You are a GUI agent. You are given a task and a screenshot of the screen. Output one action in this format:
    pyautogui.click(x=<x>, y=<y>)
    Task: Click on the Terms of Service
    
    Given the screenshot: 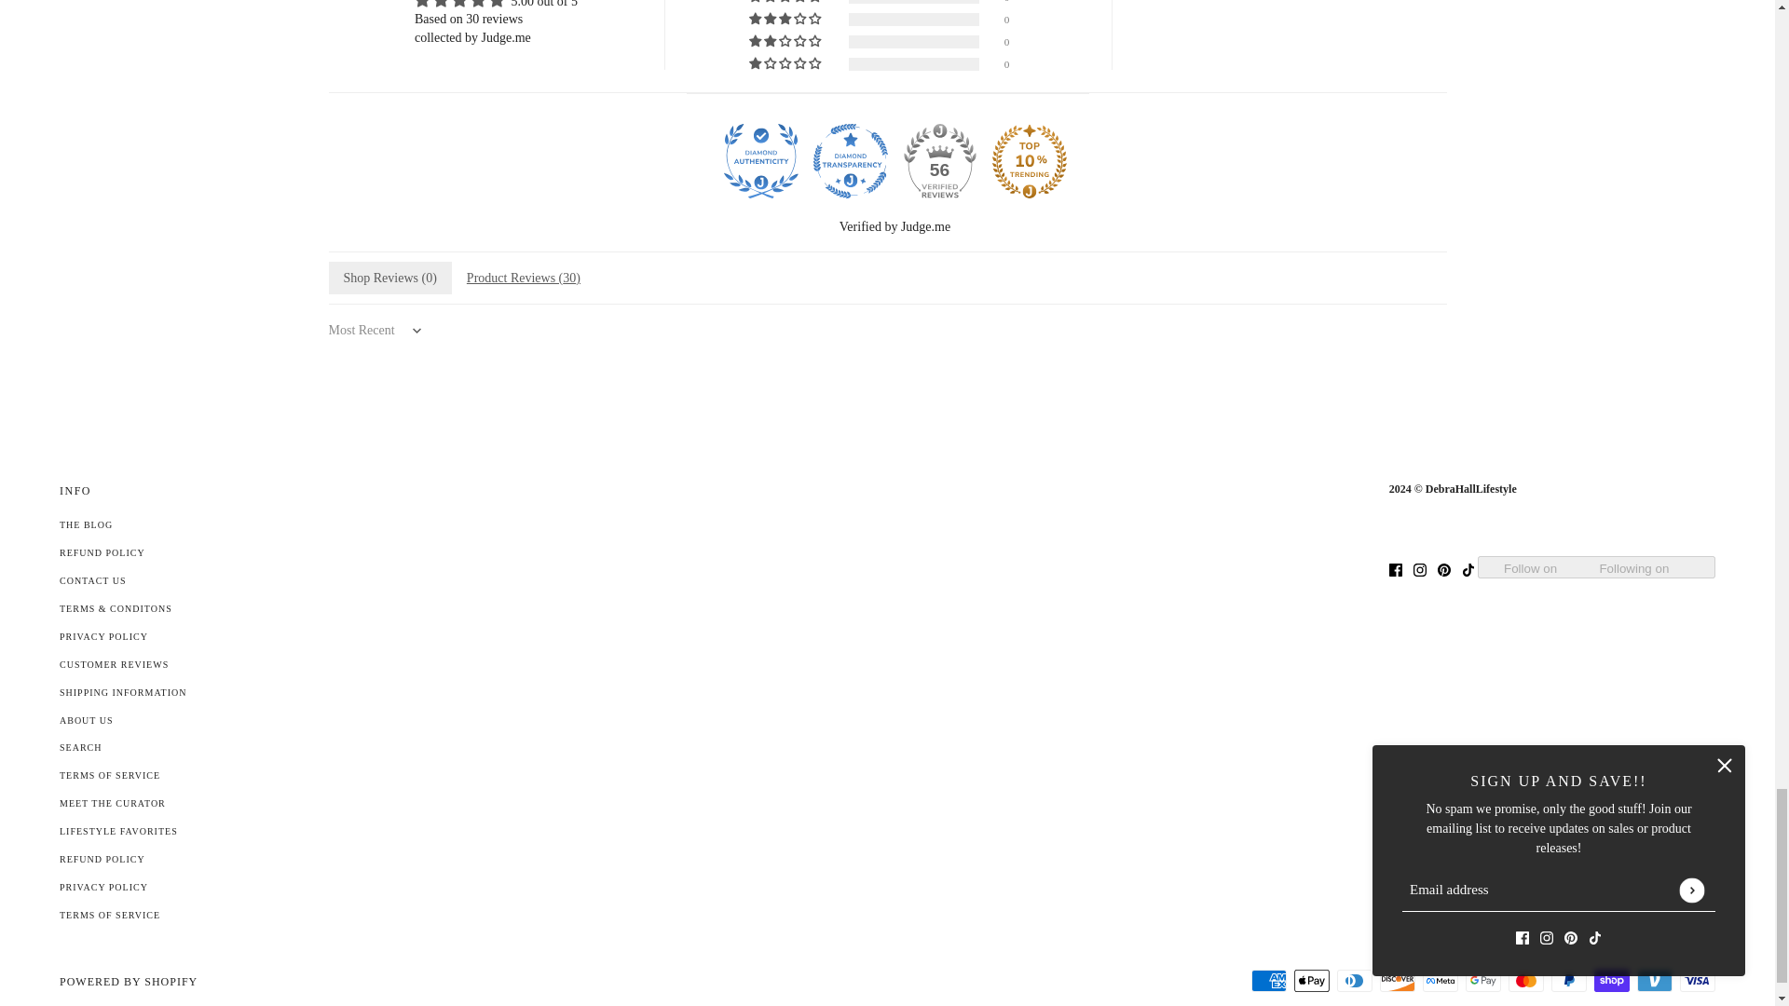 What is the action you would take?
    pyautogui.click(x=110, y=775)
    